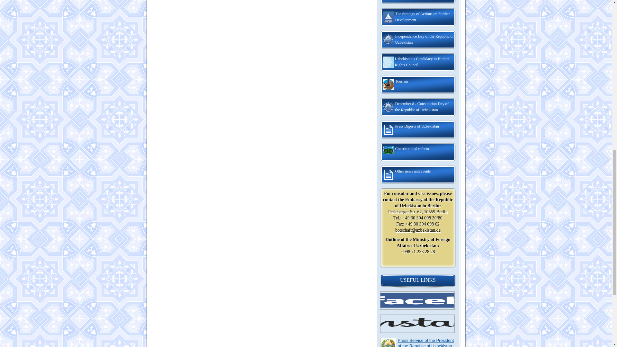 Image resolution: width=617 pixels, height=347 pixels. I want to click on Independence Day of the Republic of Uzbekistan, so click(418, 40).